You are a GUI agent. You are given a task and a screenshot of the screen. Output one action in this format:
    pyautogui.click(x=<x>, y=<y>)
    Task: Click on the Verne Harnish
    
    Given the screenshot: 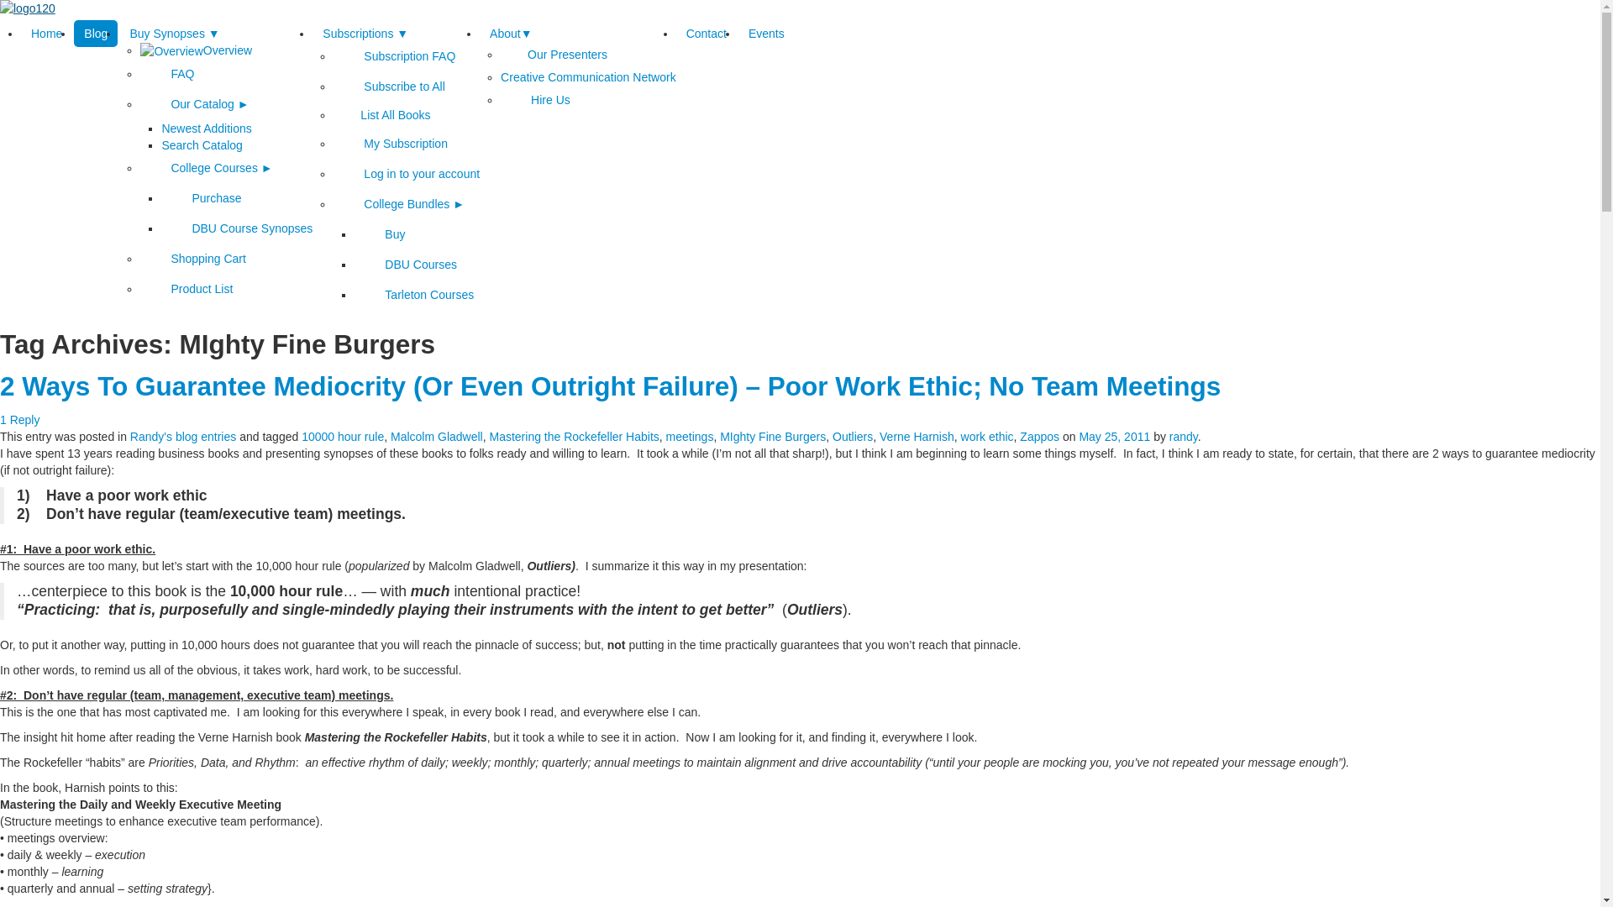 What is the action you would take?
    pyautogui.click(x=917, y=437)
    